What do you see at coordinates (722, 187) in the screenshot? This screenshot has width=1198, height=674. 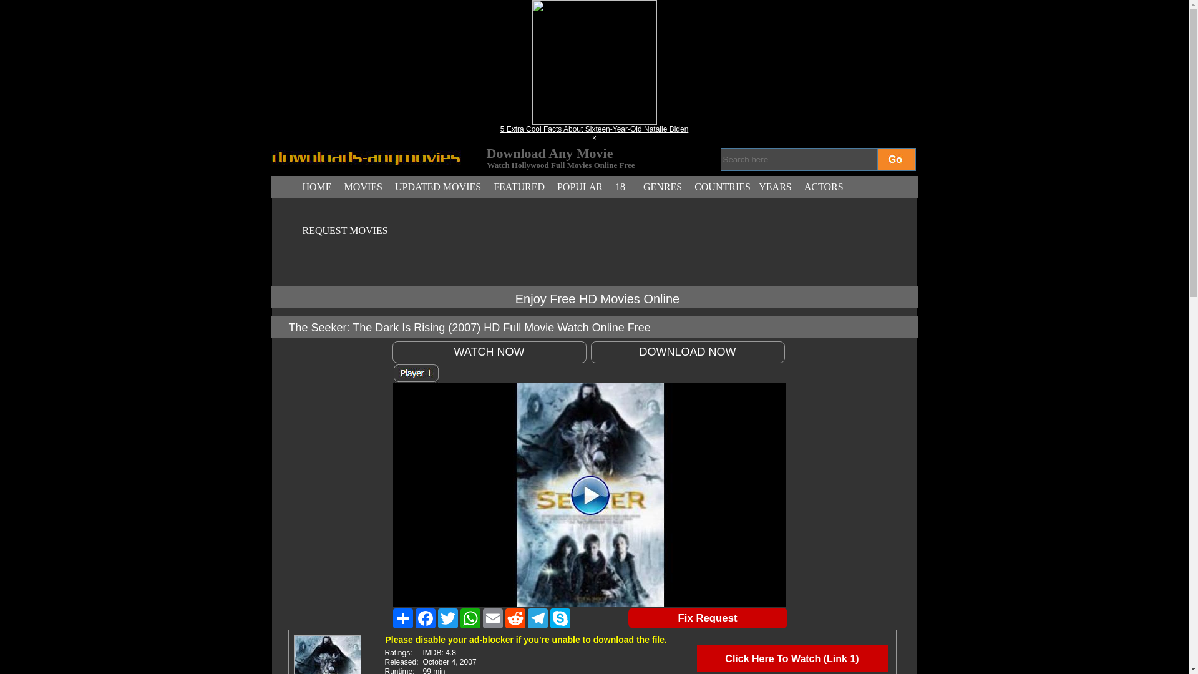 I see `COUNTRIES` at bounding box center [722, 187].